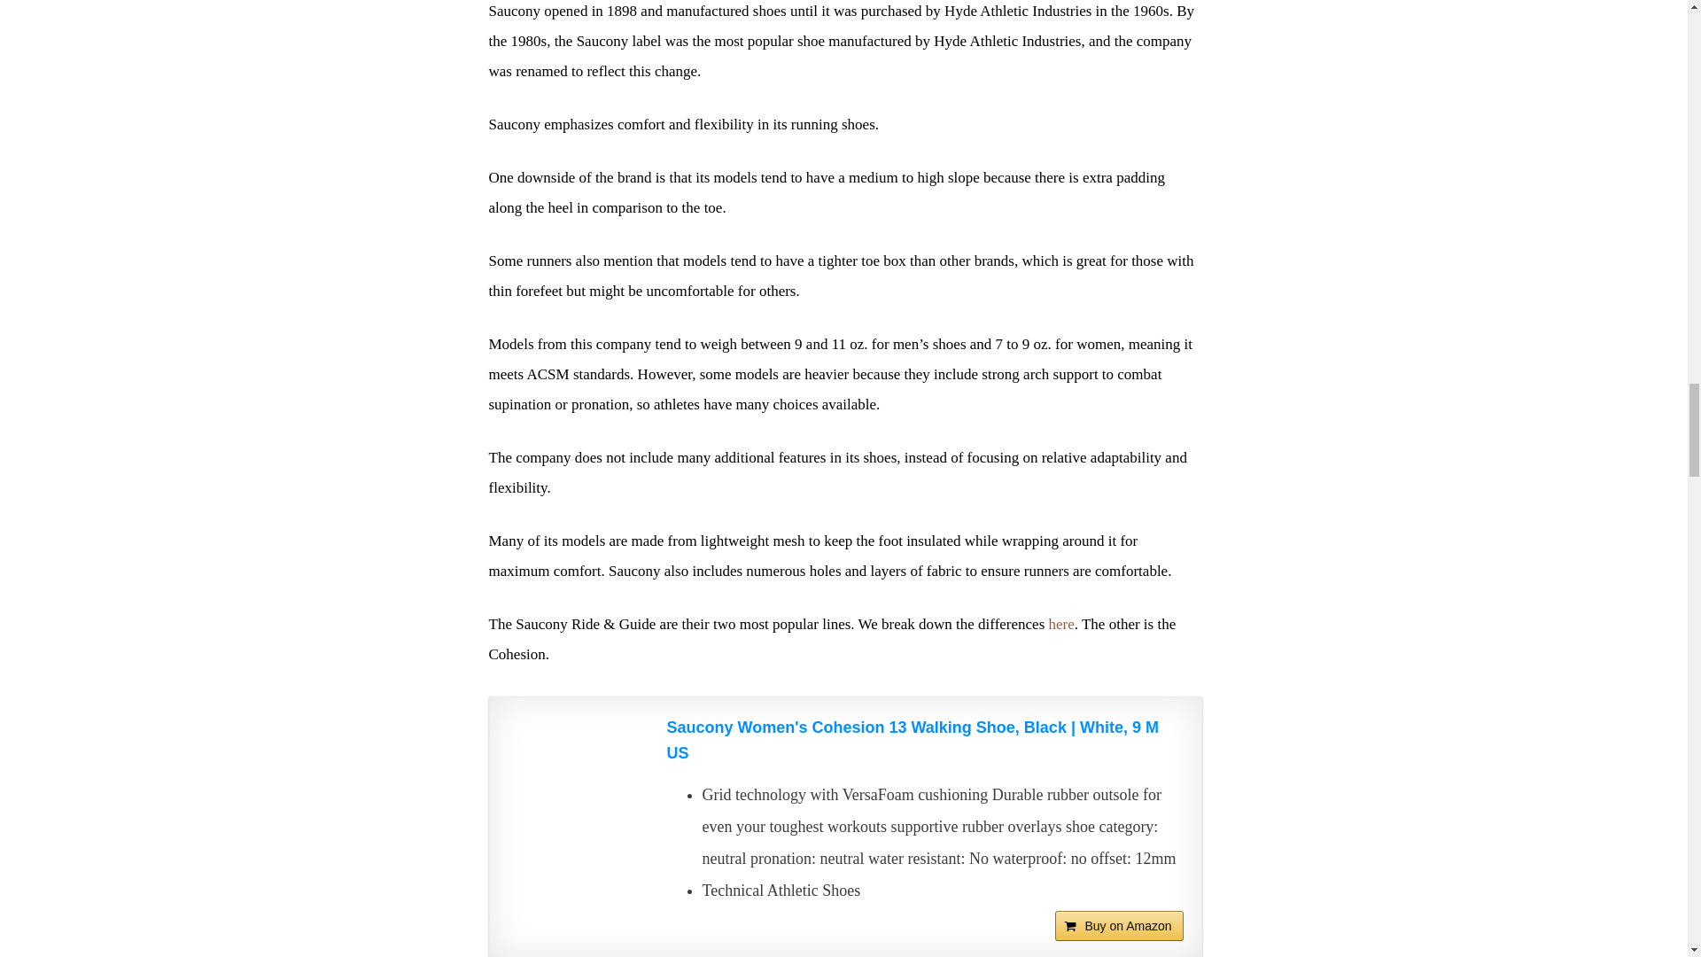  What do you see at coordinates (1118, 925) in the screenshot?
I see `Buy on Amazon` at bounding box center [1118, 925].